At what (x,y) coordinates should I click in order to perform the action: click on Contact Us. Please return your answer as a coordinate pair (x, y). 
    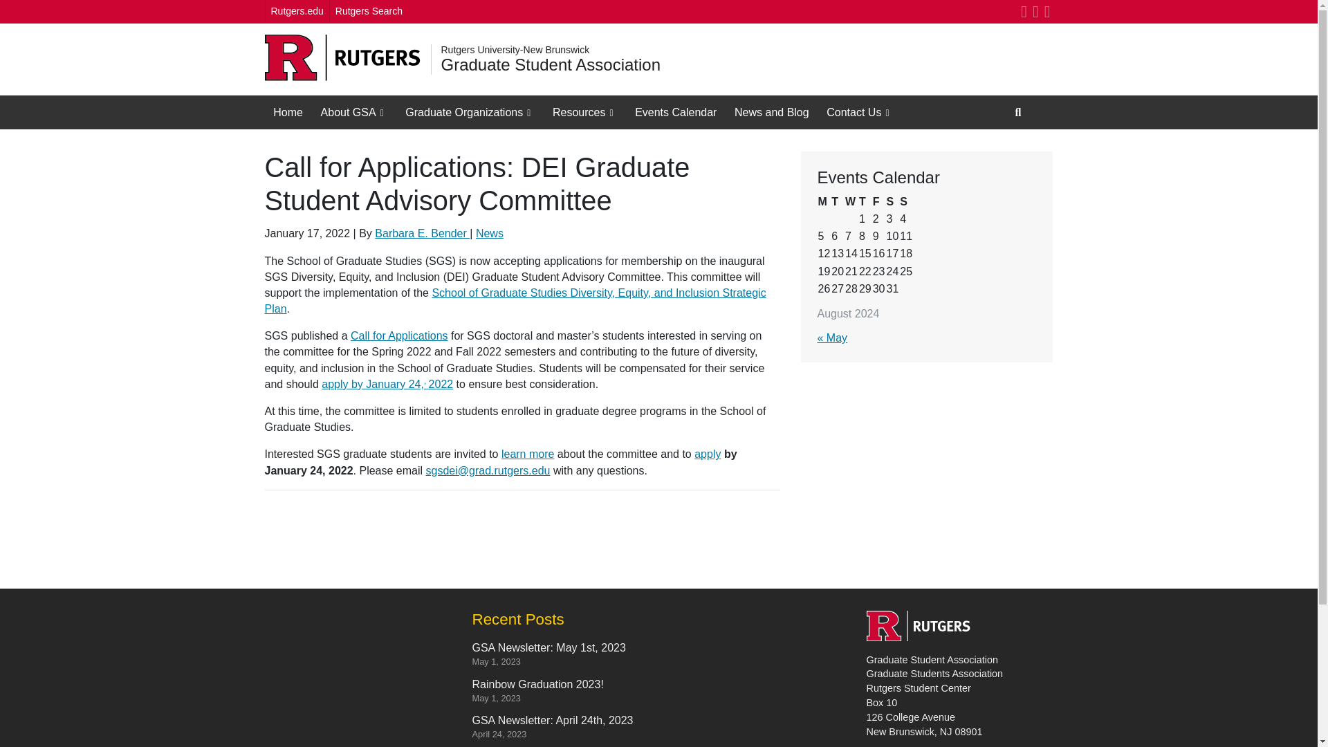
    Looking at the image, I should click on (859, 112).